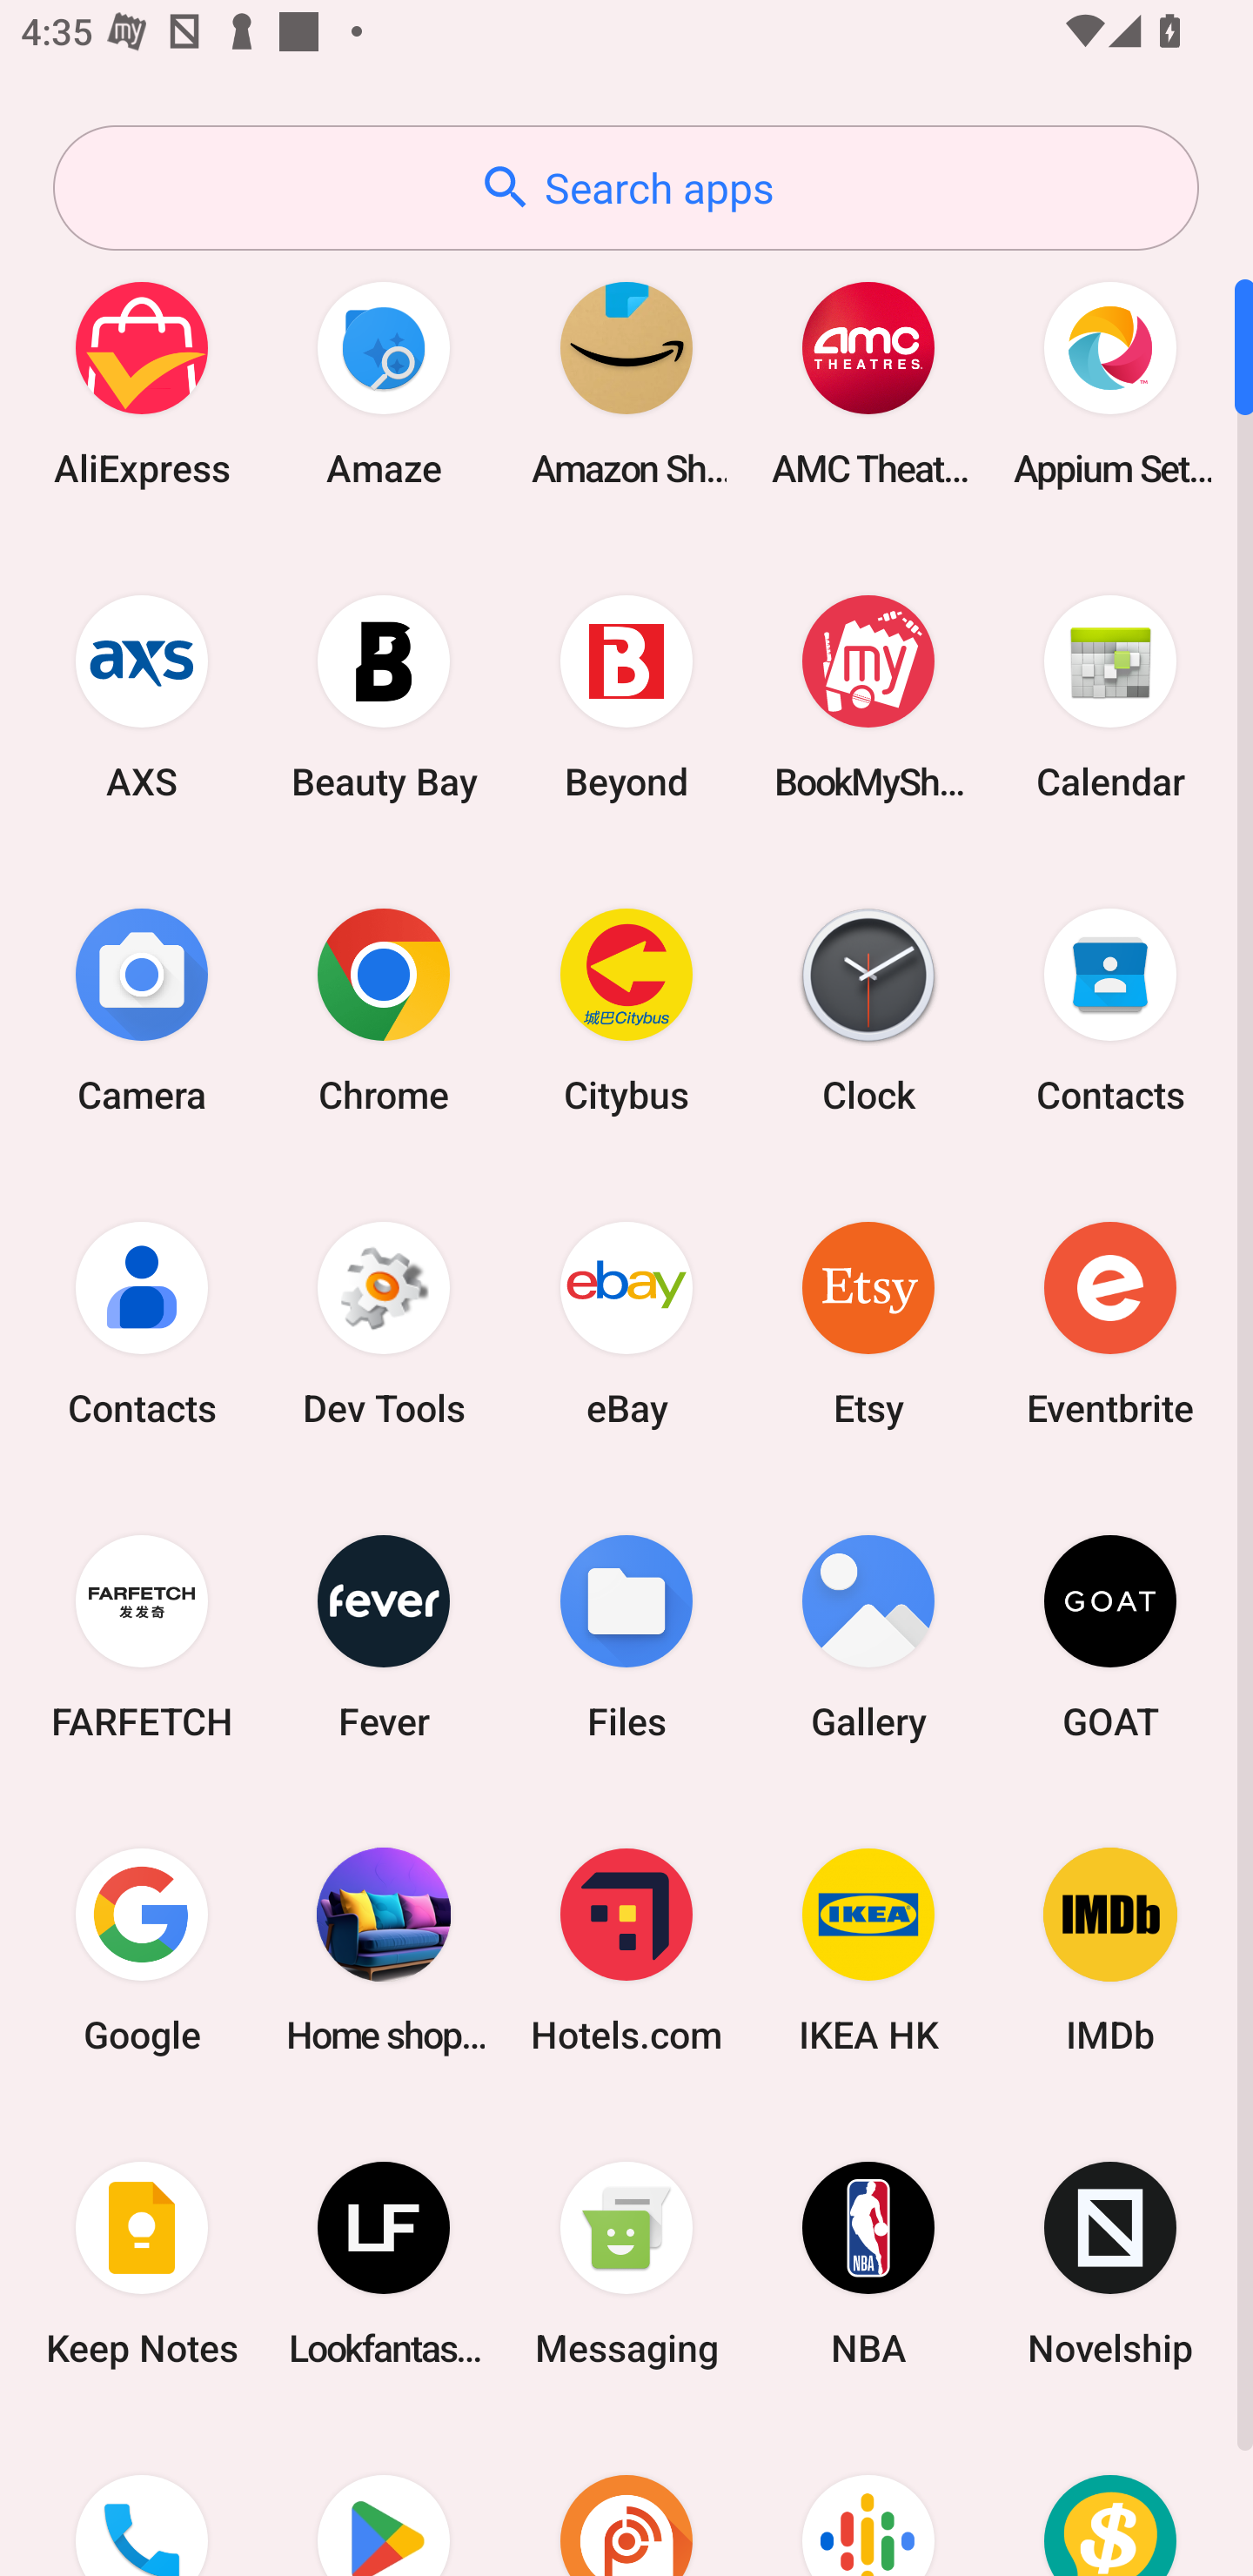  Describe the element at coordinates (384, 383) in the screenshot. I see `Amaze` at that location.